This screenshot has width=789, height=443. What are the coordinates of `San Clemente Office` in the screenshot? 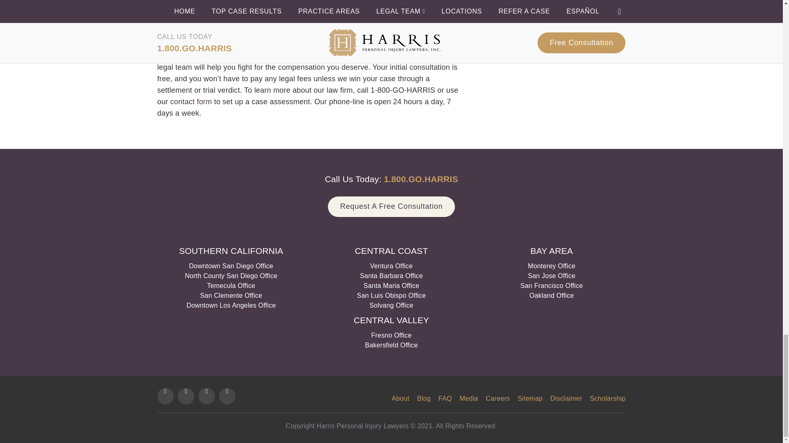 It's located at (231, 295).